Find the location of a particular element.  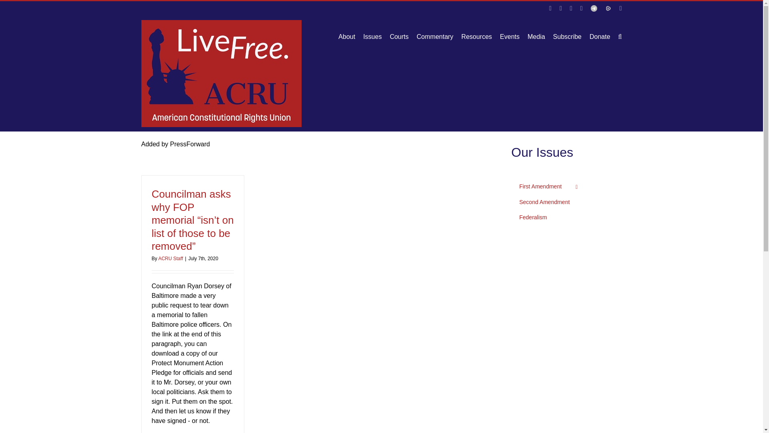

X is located at coordinates (561, 8).